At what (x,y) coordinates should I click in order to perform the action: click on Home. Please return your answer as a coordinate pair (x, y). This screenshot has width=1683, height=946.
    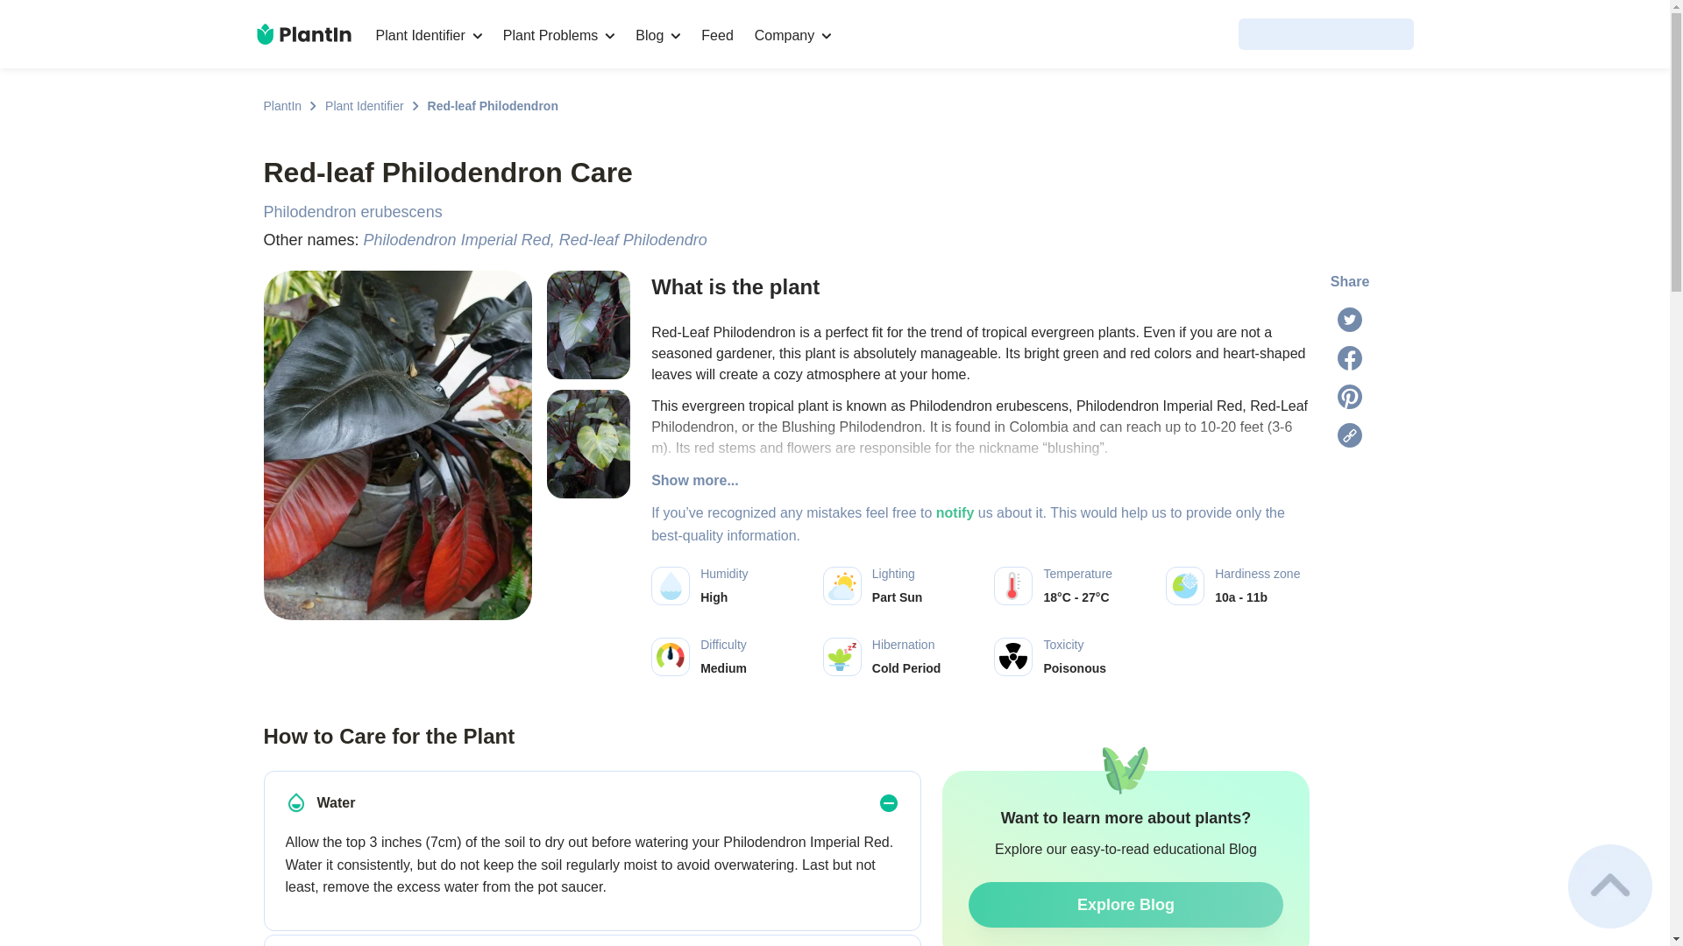
    Looking at the image, I should click on (302, 33).